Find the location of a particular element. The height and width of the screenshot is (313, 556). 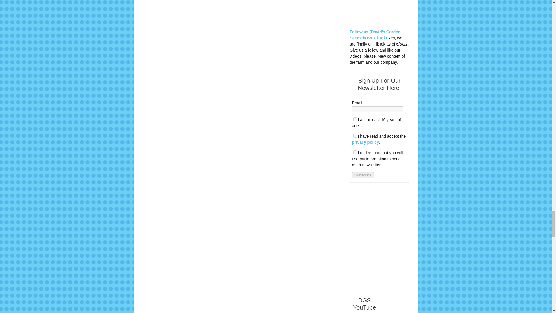

on is located at coordinates (355, 119).